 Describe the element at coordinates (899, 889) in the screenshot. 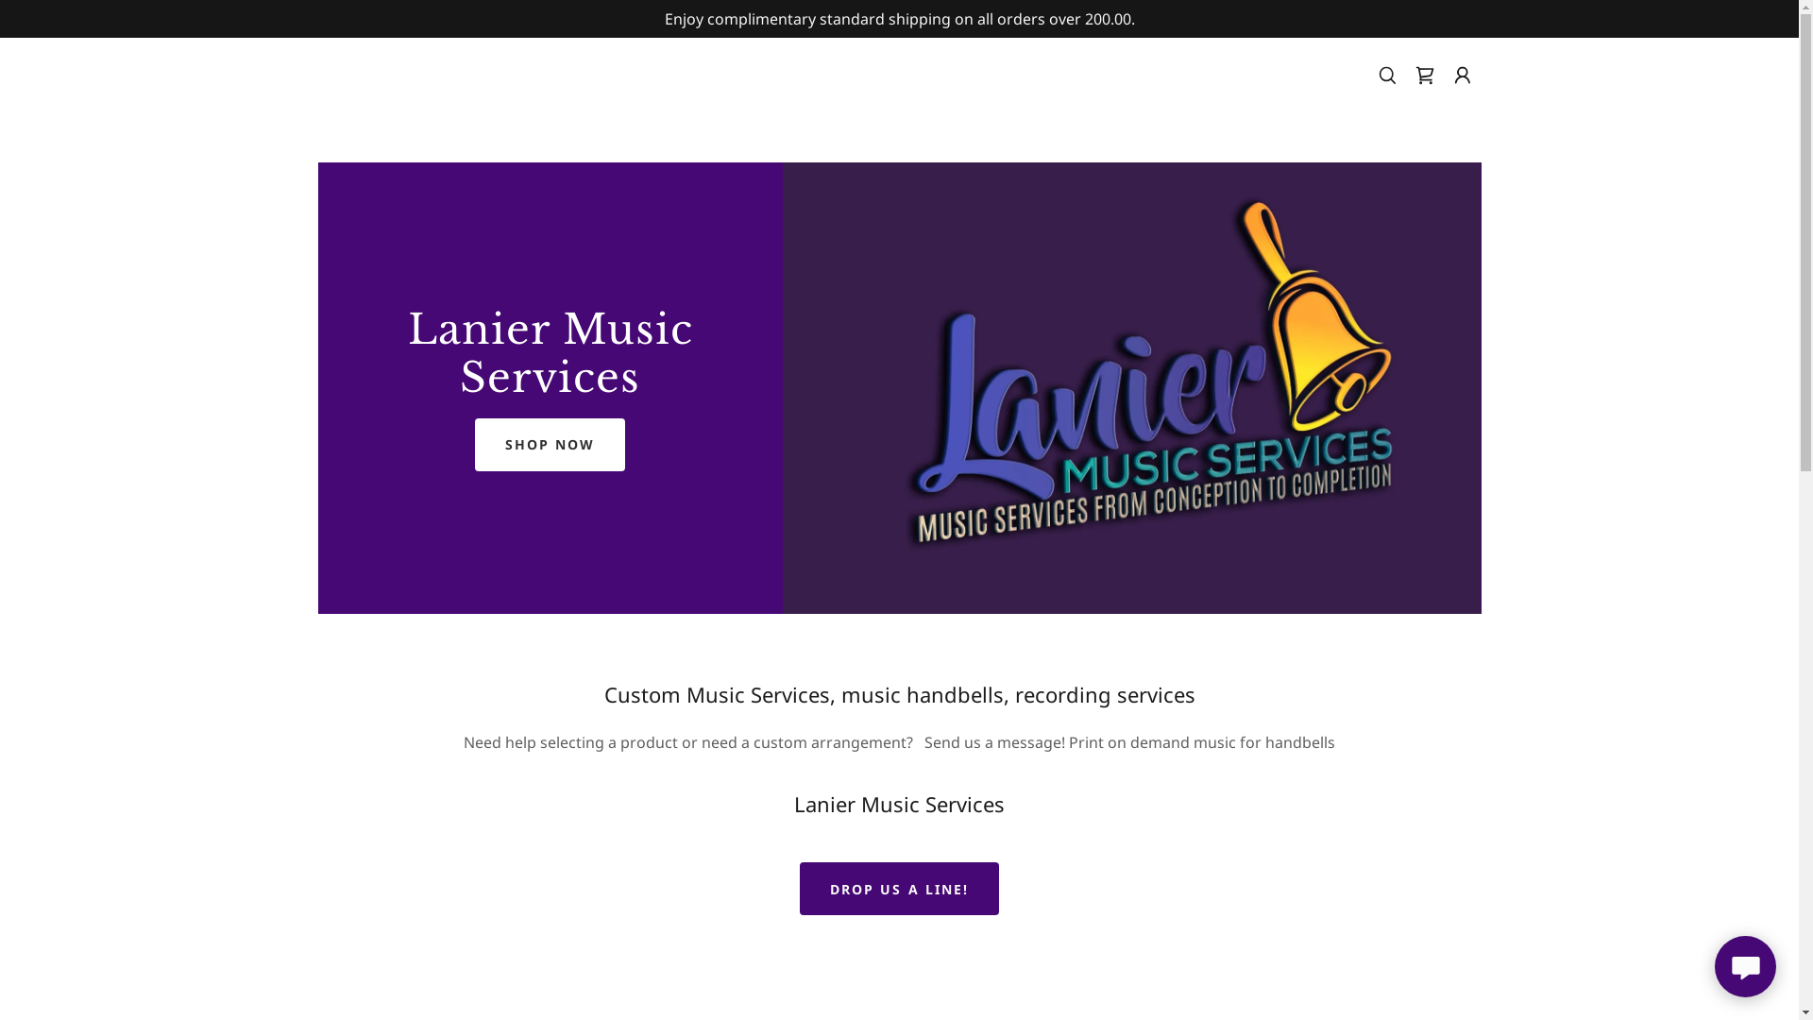

I see `DROP US A LINE!` at that location.